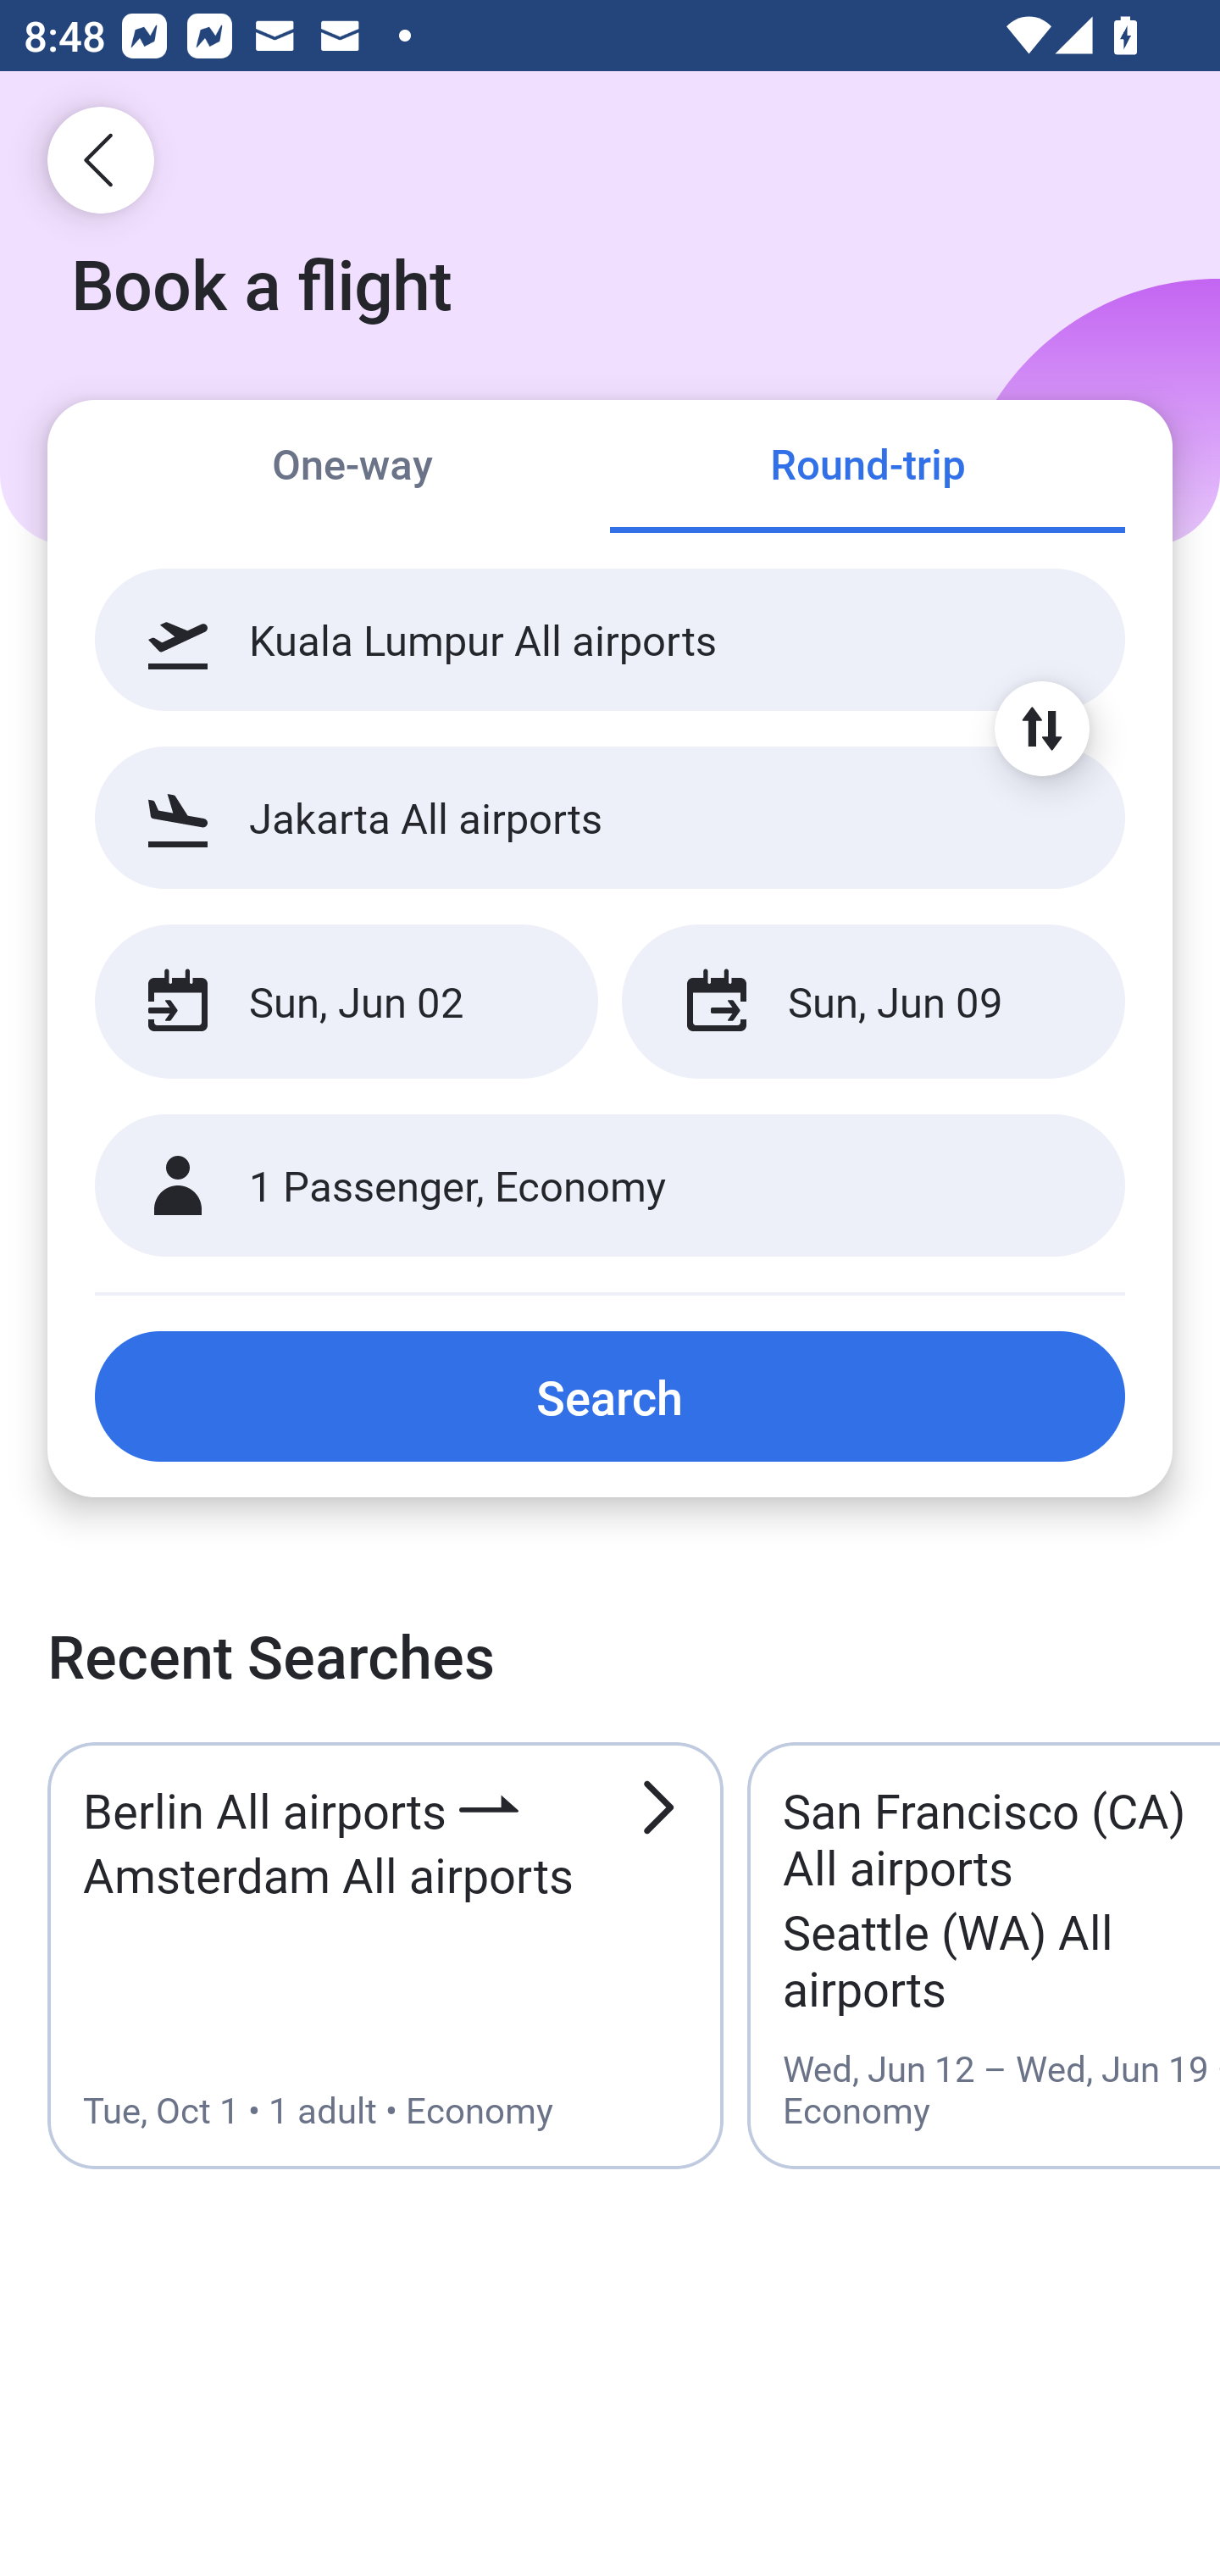 The width and height of the screenshot is (1220, 2576). Describe the element at coordinates (610, 1186) in the screenshot. I see `1 Passenger, Economy` at that location.